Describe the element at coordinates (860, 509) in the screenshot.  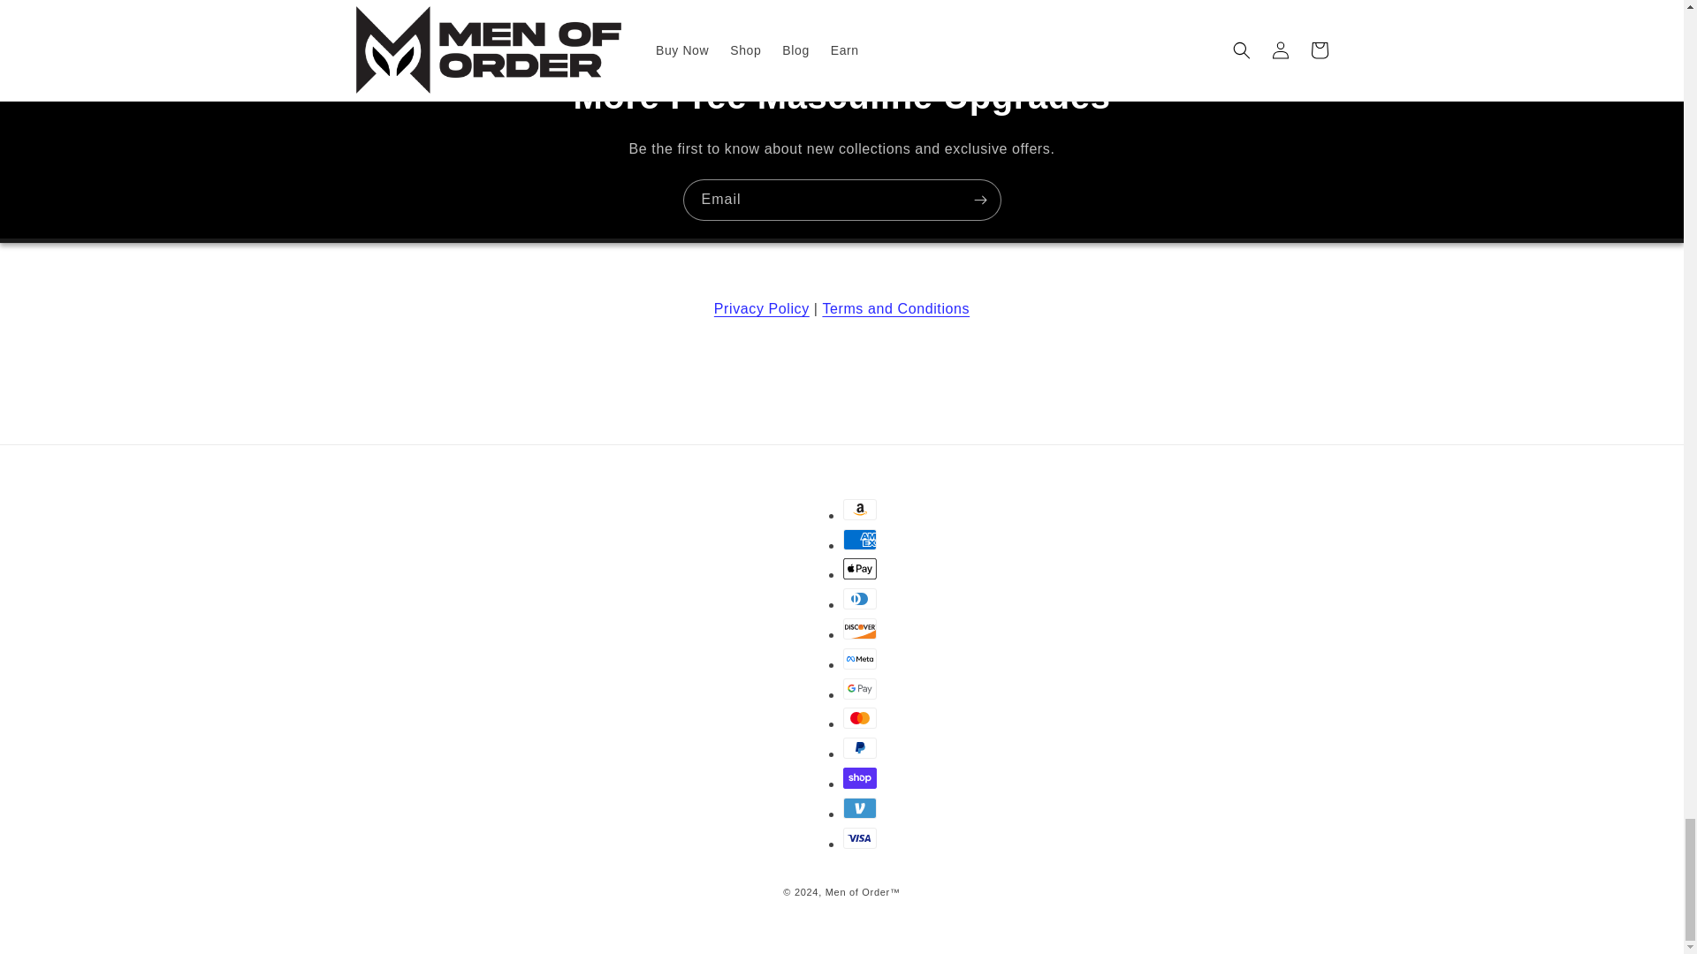
I see `Amazon` at that location.